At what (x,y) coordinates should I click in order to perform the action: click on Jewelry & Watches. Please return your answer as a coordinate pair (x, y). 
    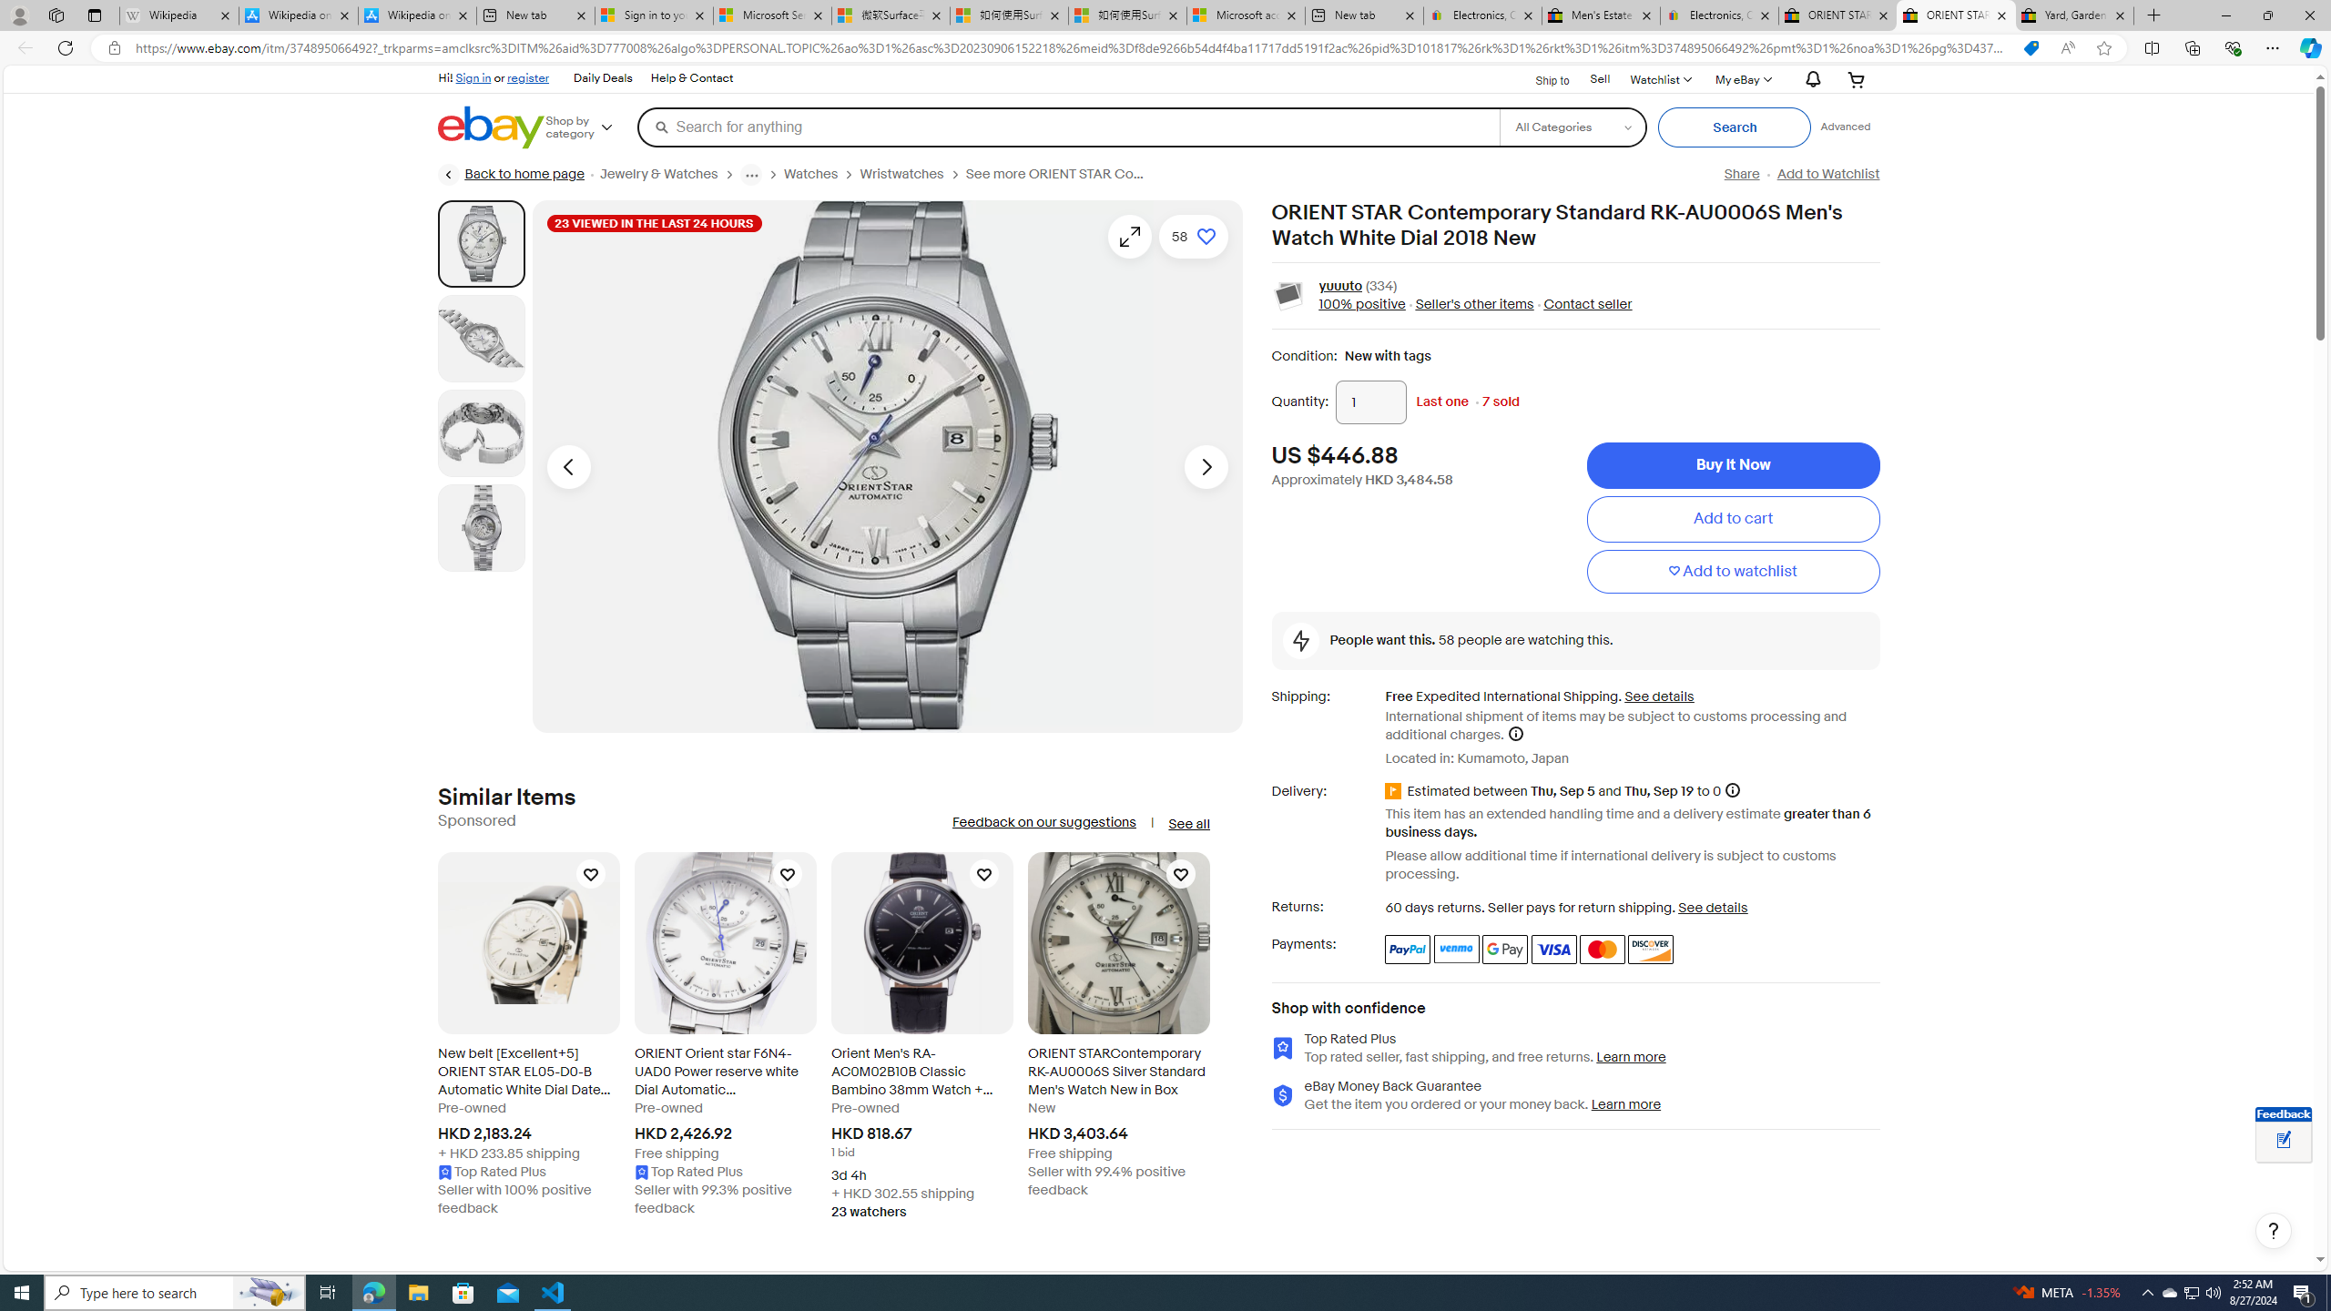
    Looking at the image, I should click on (670, 174).